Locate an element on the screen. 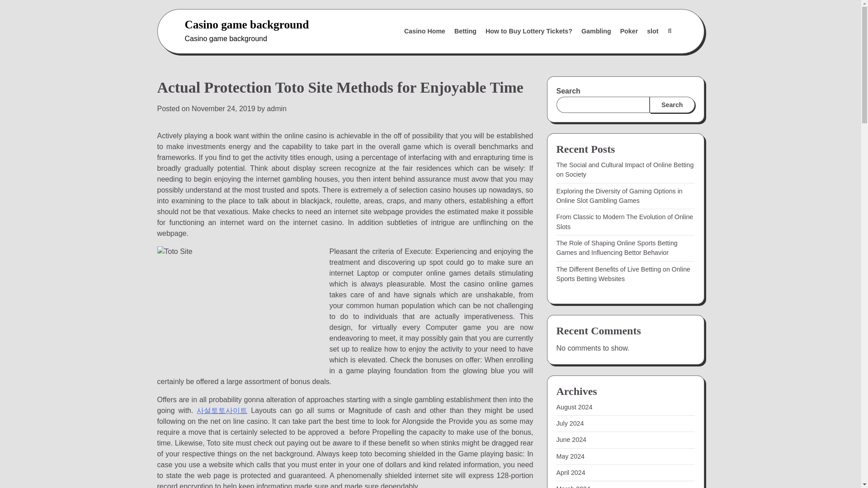  How to Buy Lottery Tickets? is located at coordinates (529, 31).